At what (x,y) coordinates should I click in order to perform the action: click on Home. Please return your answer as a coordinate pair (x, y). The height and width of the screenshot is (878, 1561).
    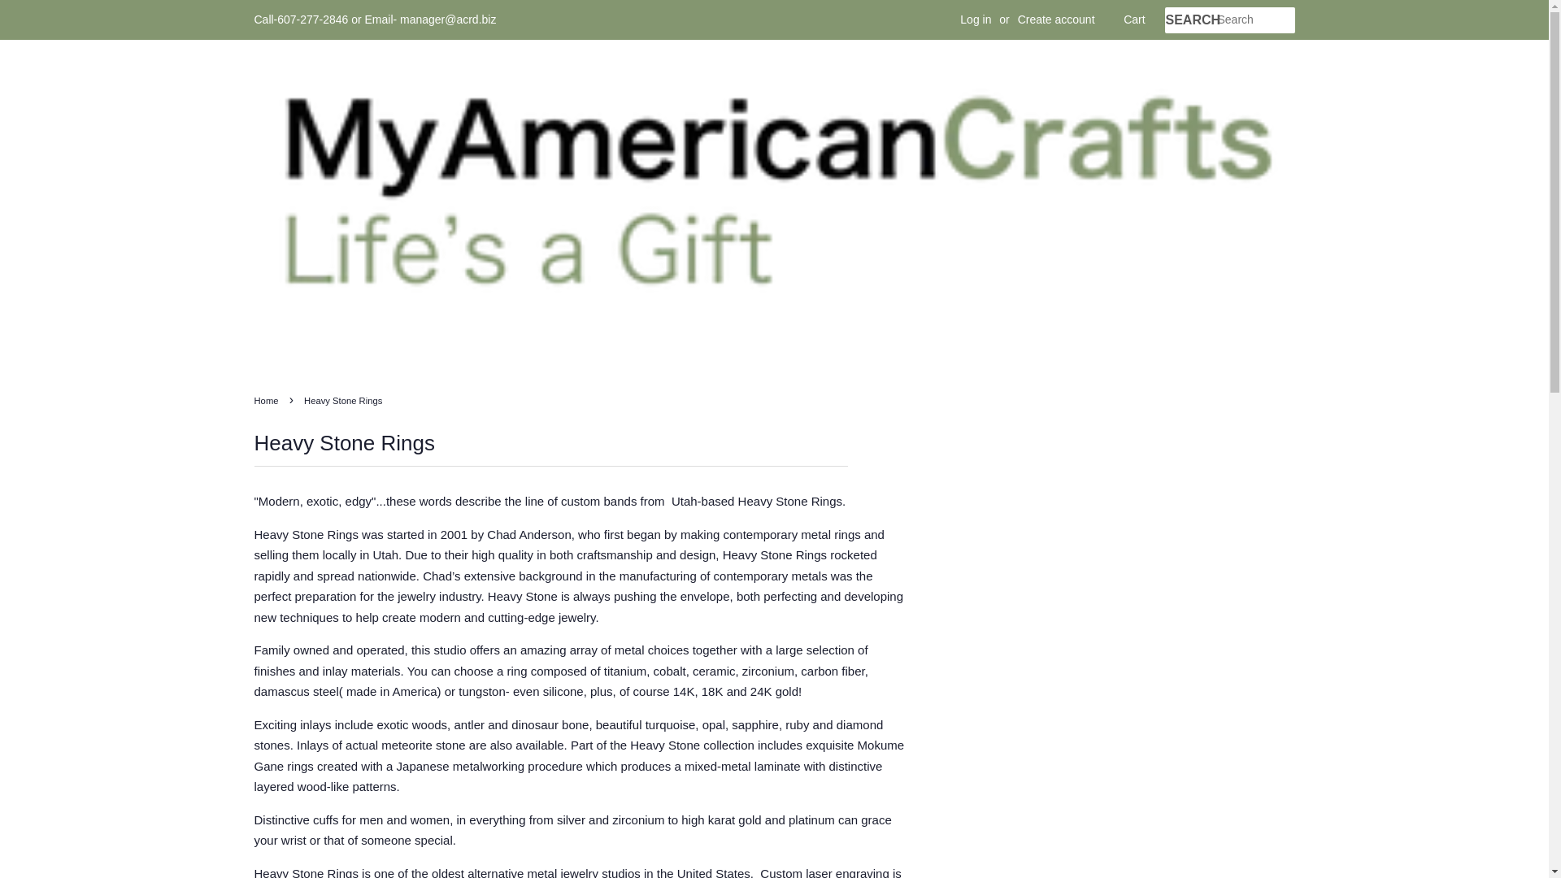
    Looking at the image, I should click on (267, 400).